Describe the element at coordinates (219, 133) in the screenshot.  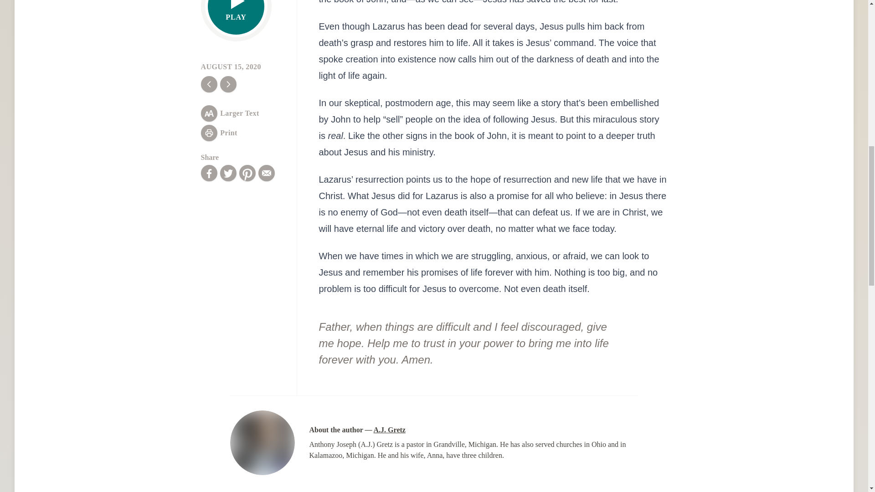
I see `Print` at that location.